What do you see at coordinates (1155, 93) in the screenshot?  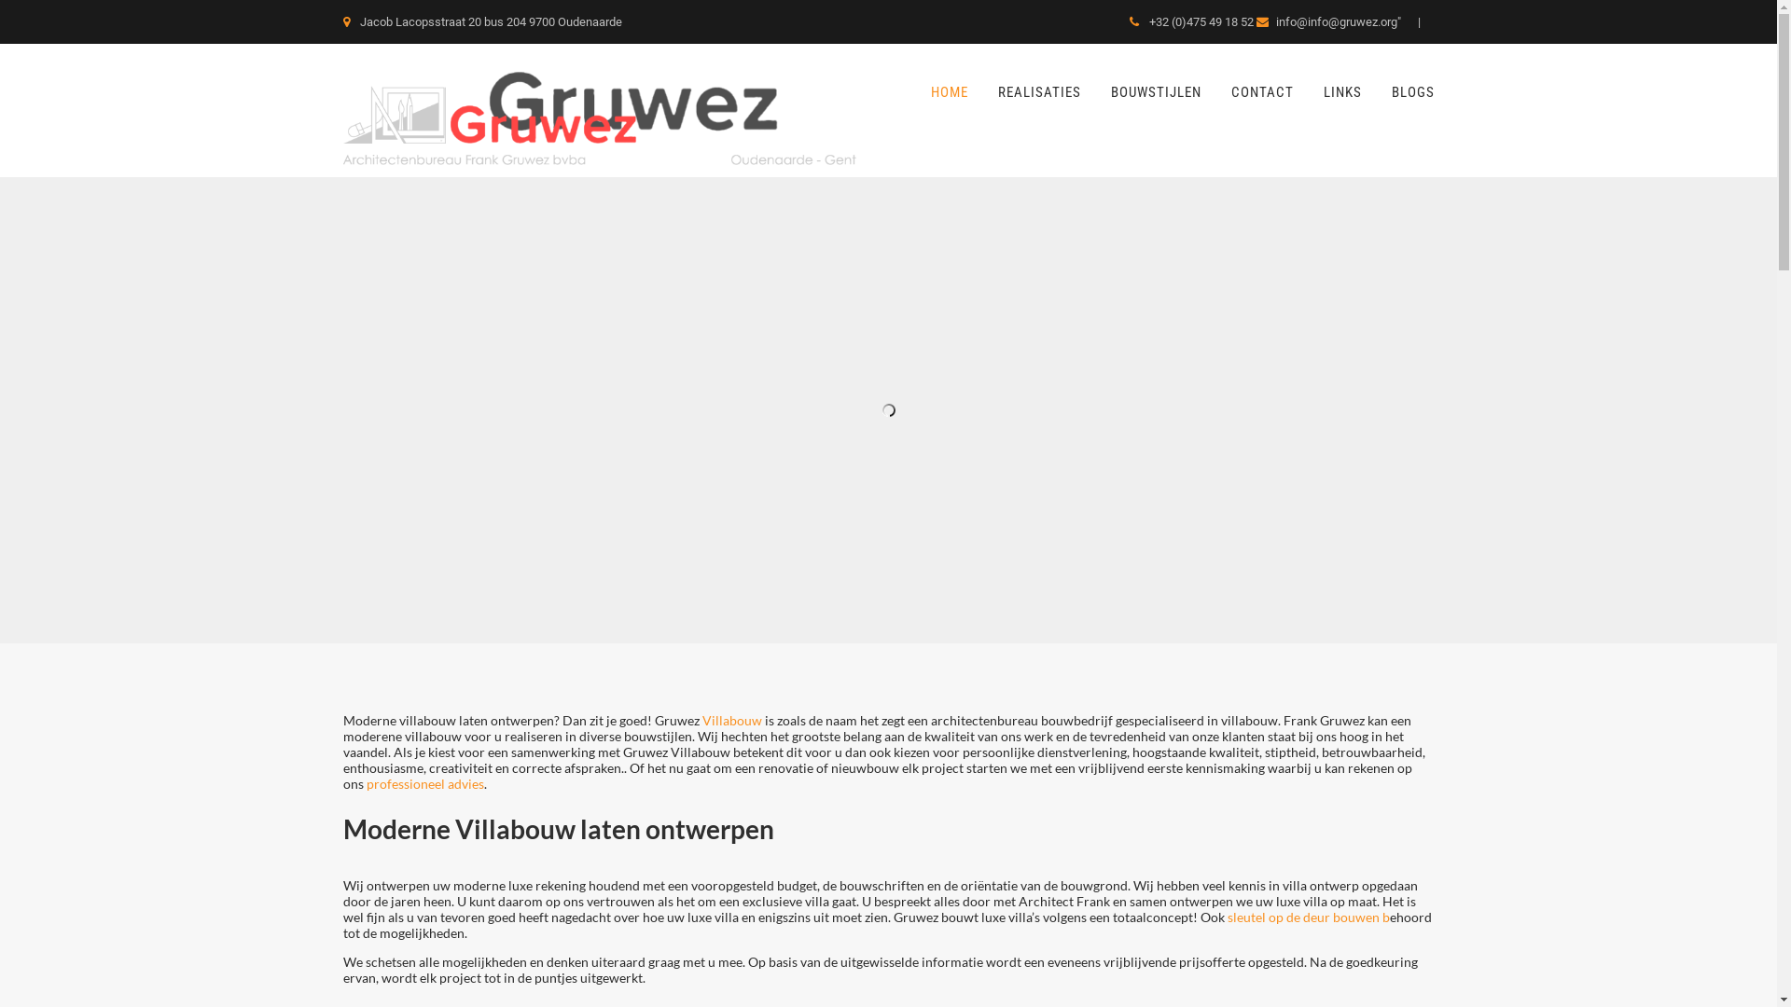 I see `BOUWSTIJLEN` at bounding box center [1155, 93].